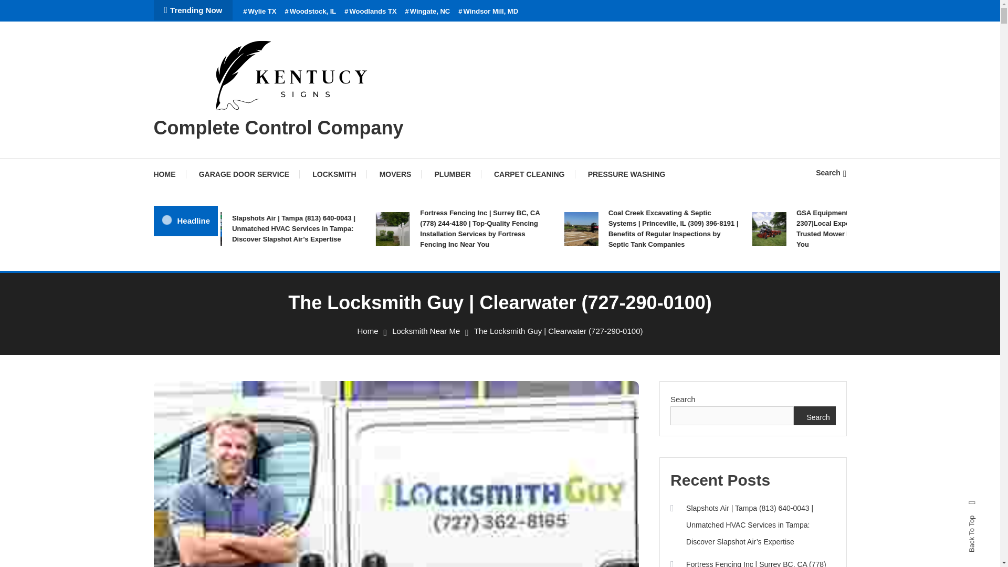 This screenshot has width=1008, height=567. What do you see at coordinates (529, 174) in the screenshot?
I see `CARPET CLEANING` at bounding box center [529, 174].